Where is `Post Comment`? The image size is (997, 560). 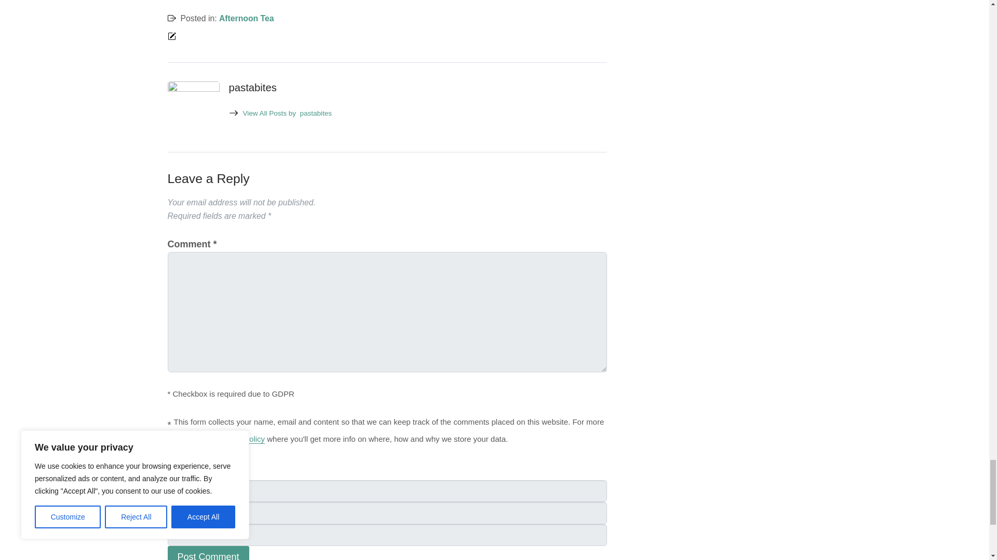 Post Comment is located at coordinates (208, 553).